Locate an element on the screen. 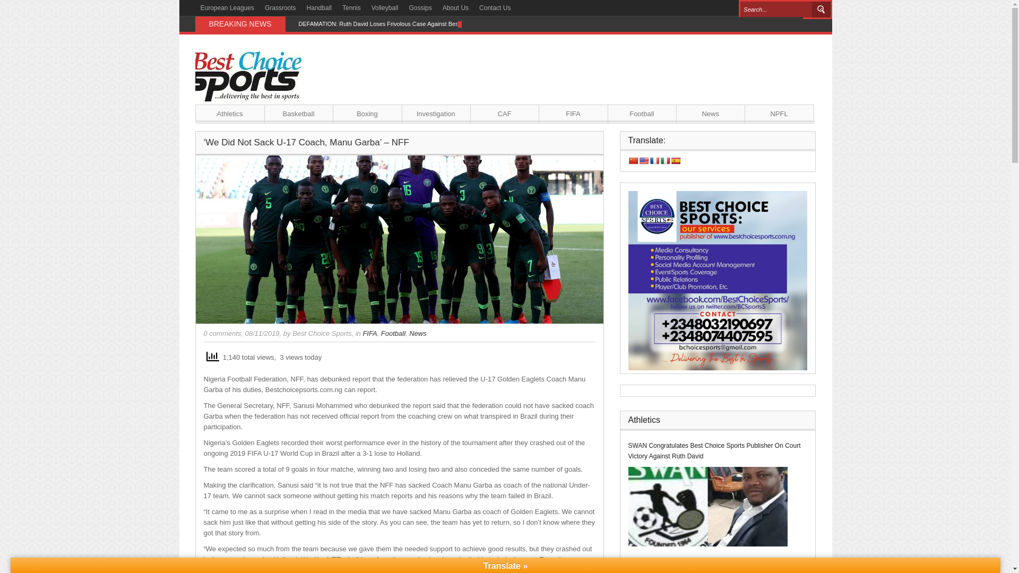  English is located at coordinates (643, 160).